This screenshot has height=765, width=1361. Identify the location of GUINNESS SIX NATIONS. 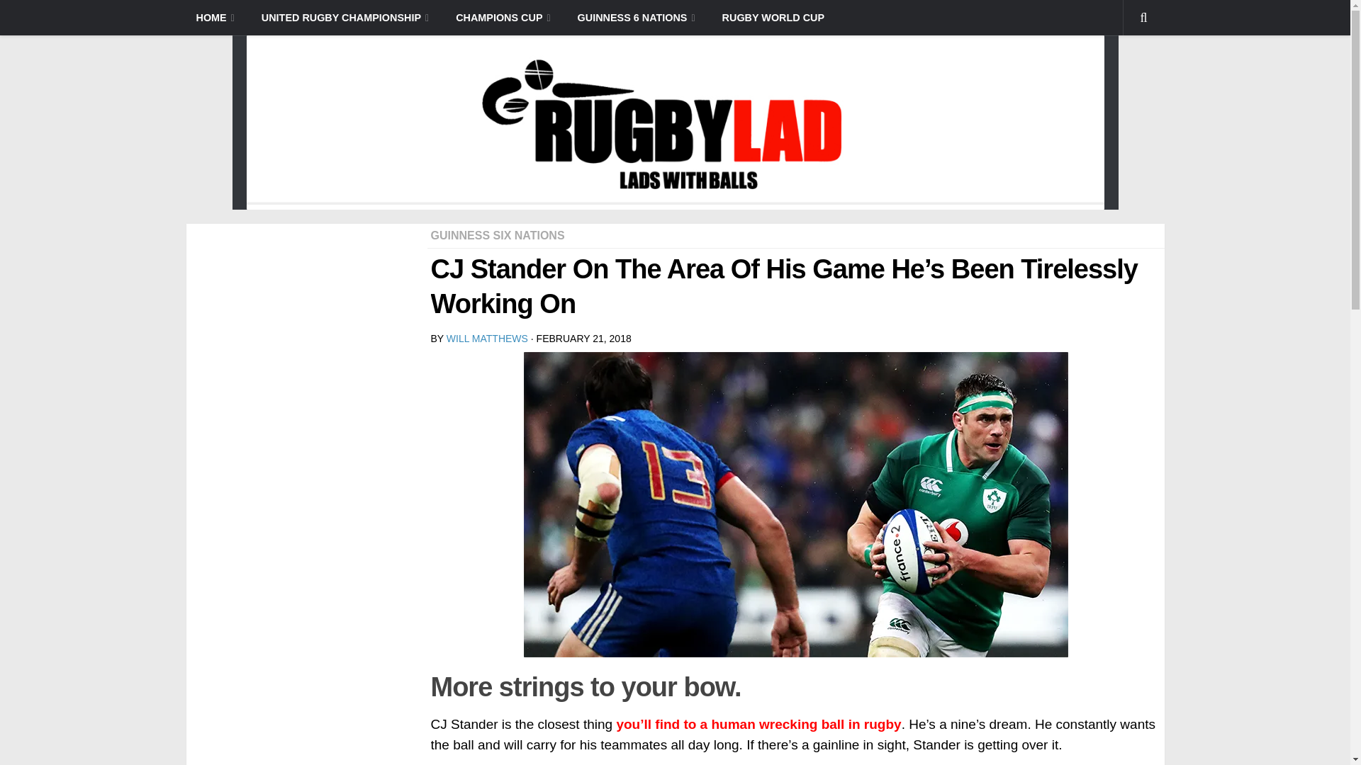
(498, 235).